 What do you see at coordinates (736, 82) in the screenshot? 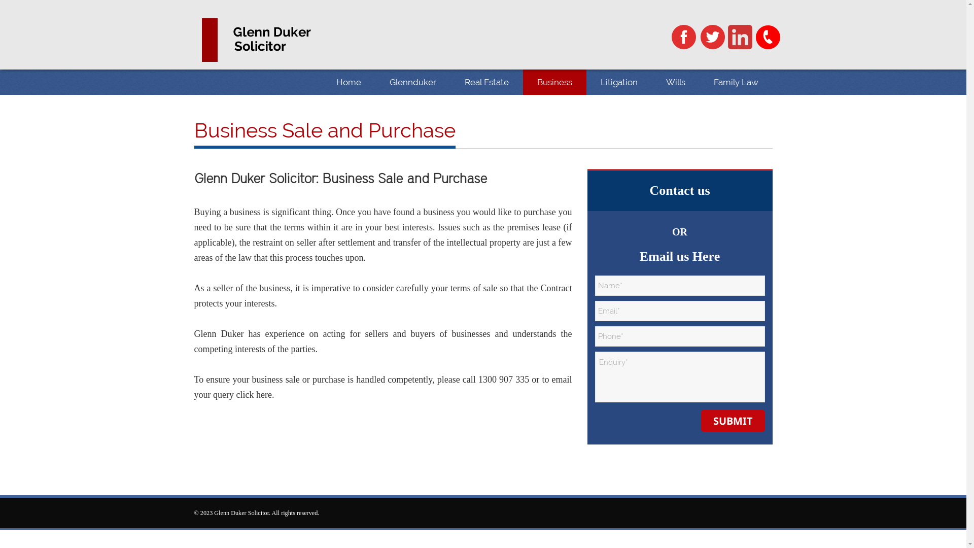
I see `Family Law` at bounding box center [736, 82].